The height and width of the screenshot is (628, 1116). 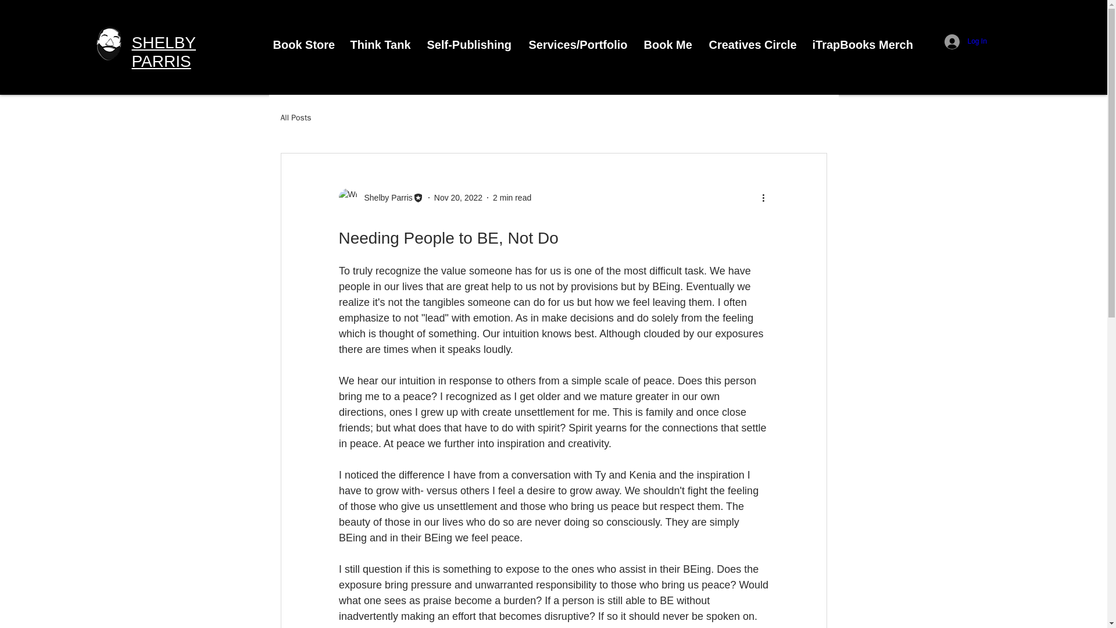 I want to click on Nov 20, 2022, so click(x=458, y=197).